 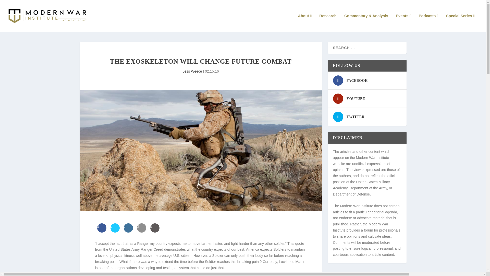 I want to click on Jess Weece, so click(x=192, y=71).